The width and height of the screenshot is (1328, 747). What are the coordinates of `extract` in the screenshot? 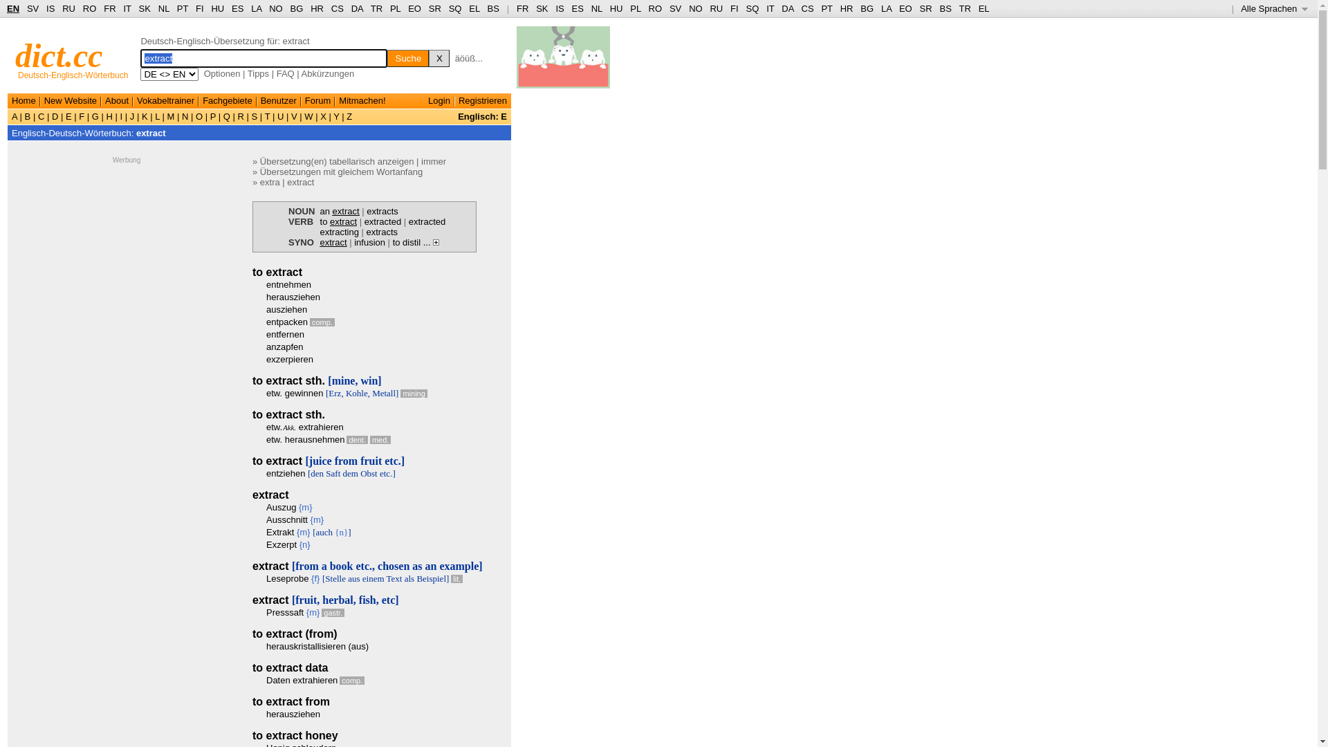 It's located at (333, 242).